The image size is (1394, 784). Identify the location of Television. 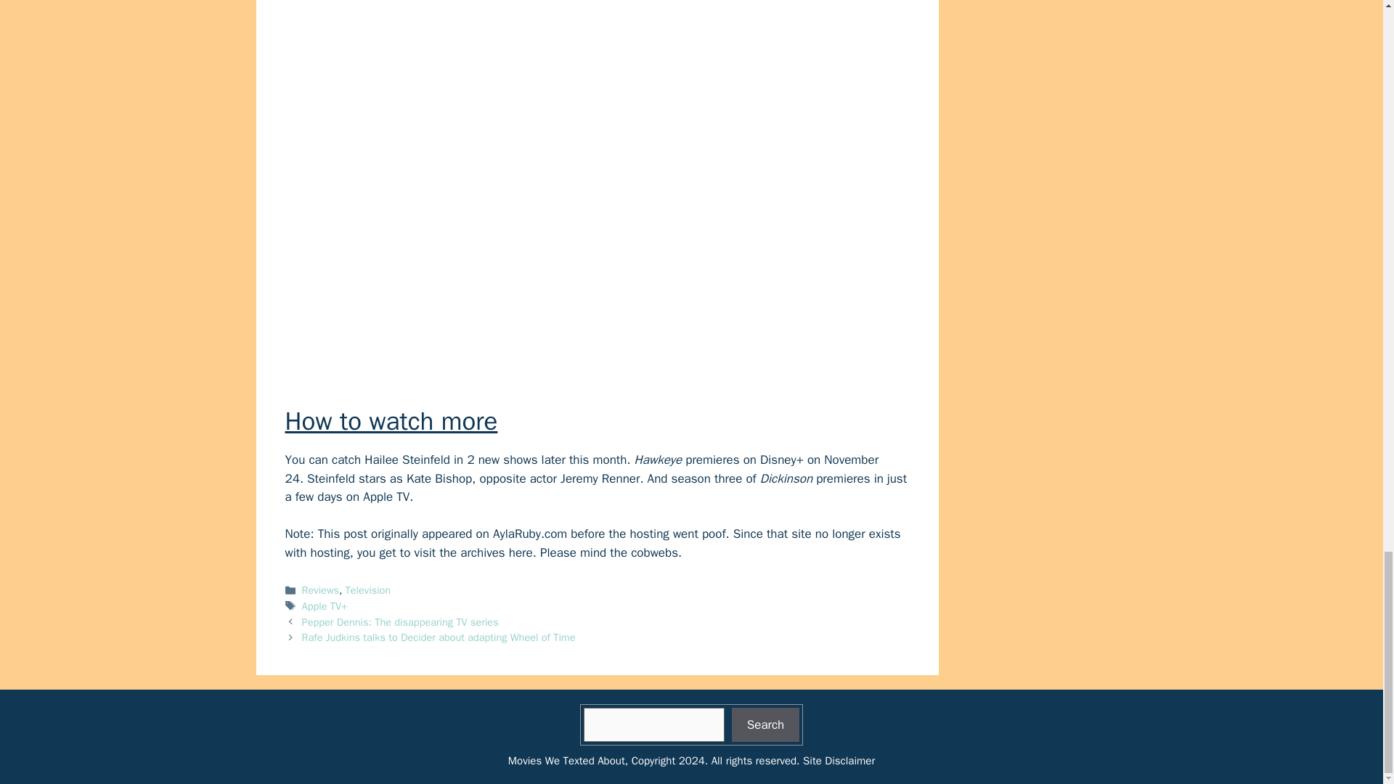
(369, 589).